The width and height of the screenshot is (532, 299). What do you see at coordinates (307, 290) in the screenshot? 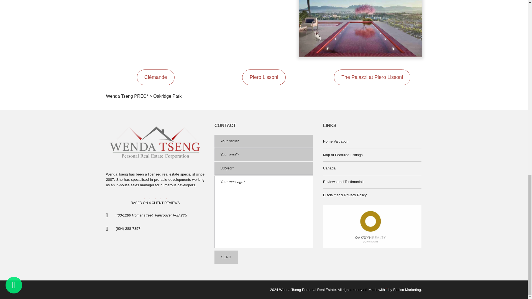
I see `Apartment for Sale Vancouver` at bounding box center [307, 290].